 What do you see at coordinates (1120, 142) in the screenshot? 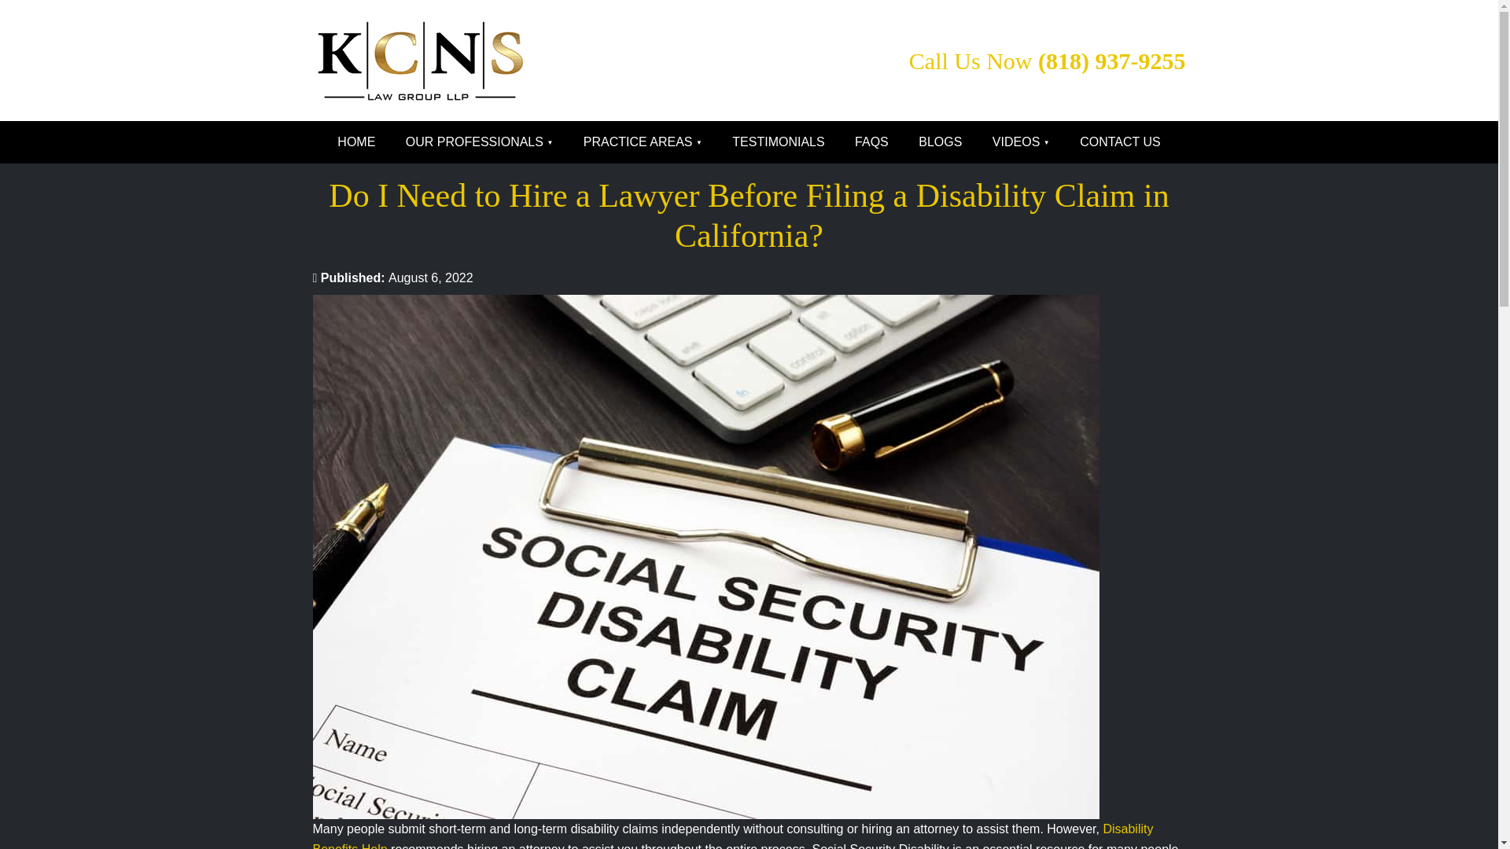
I see `CONTACT US` at bounding box center [1120, 142].